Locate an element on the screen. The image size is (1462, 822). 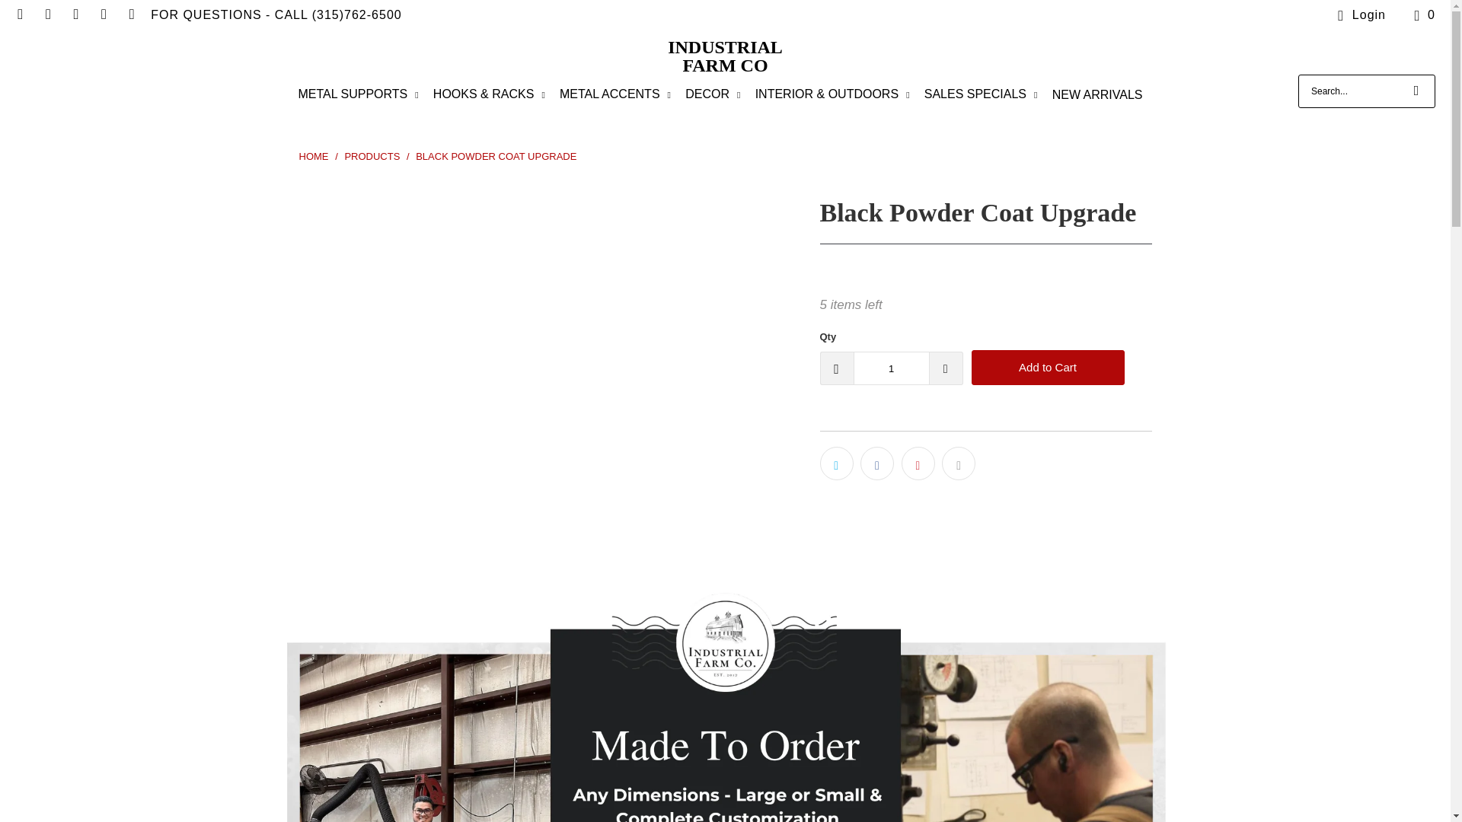
Share this on Facebook is located at coordinates (877, 463).